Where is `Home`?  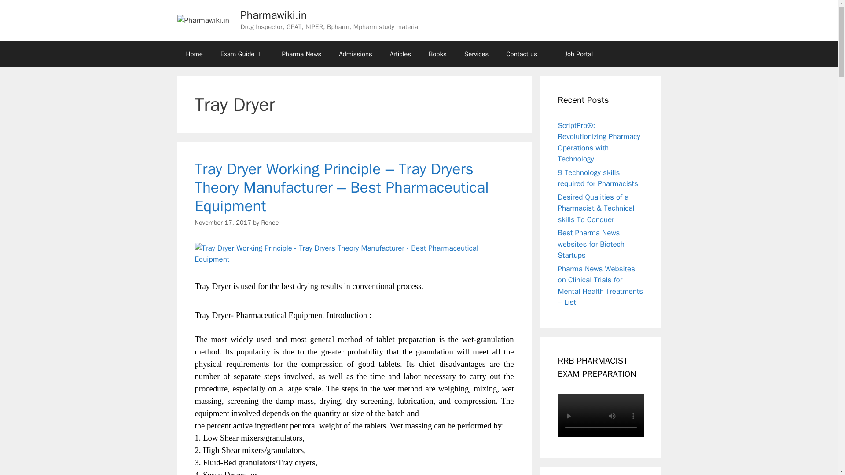
Home is located at coordinates (194, 54).